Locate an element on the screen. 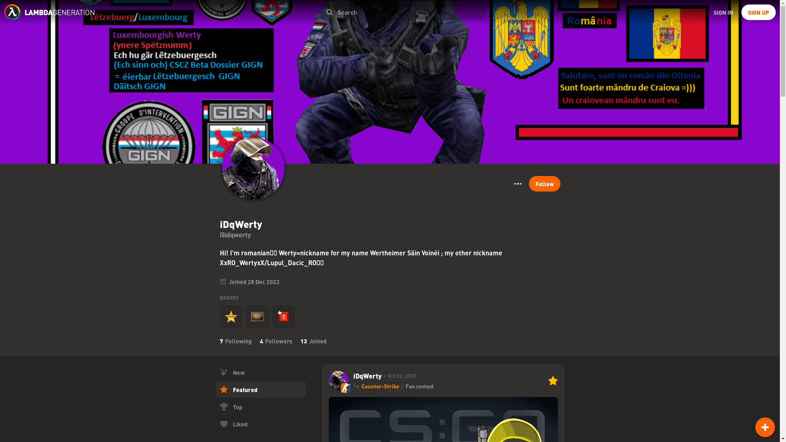 Image resolution: width=786 pixels, height=442 pixels. Liked is located at coordinates (260, 424).